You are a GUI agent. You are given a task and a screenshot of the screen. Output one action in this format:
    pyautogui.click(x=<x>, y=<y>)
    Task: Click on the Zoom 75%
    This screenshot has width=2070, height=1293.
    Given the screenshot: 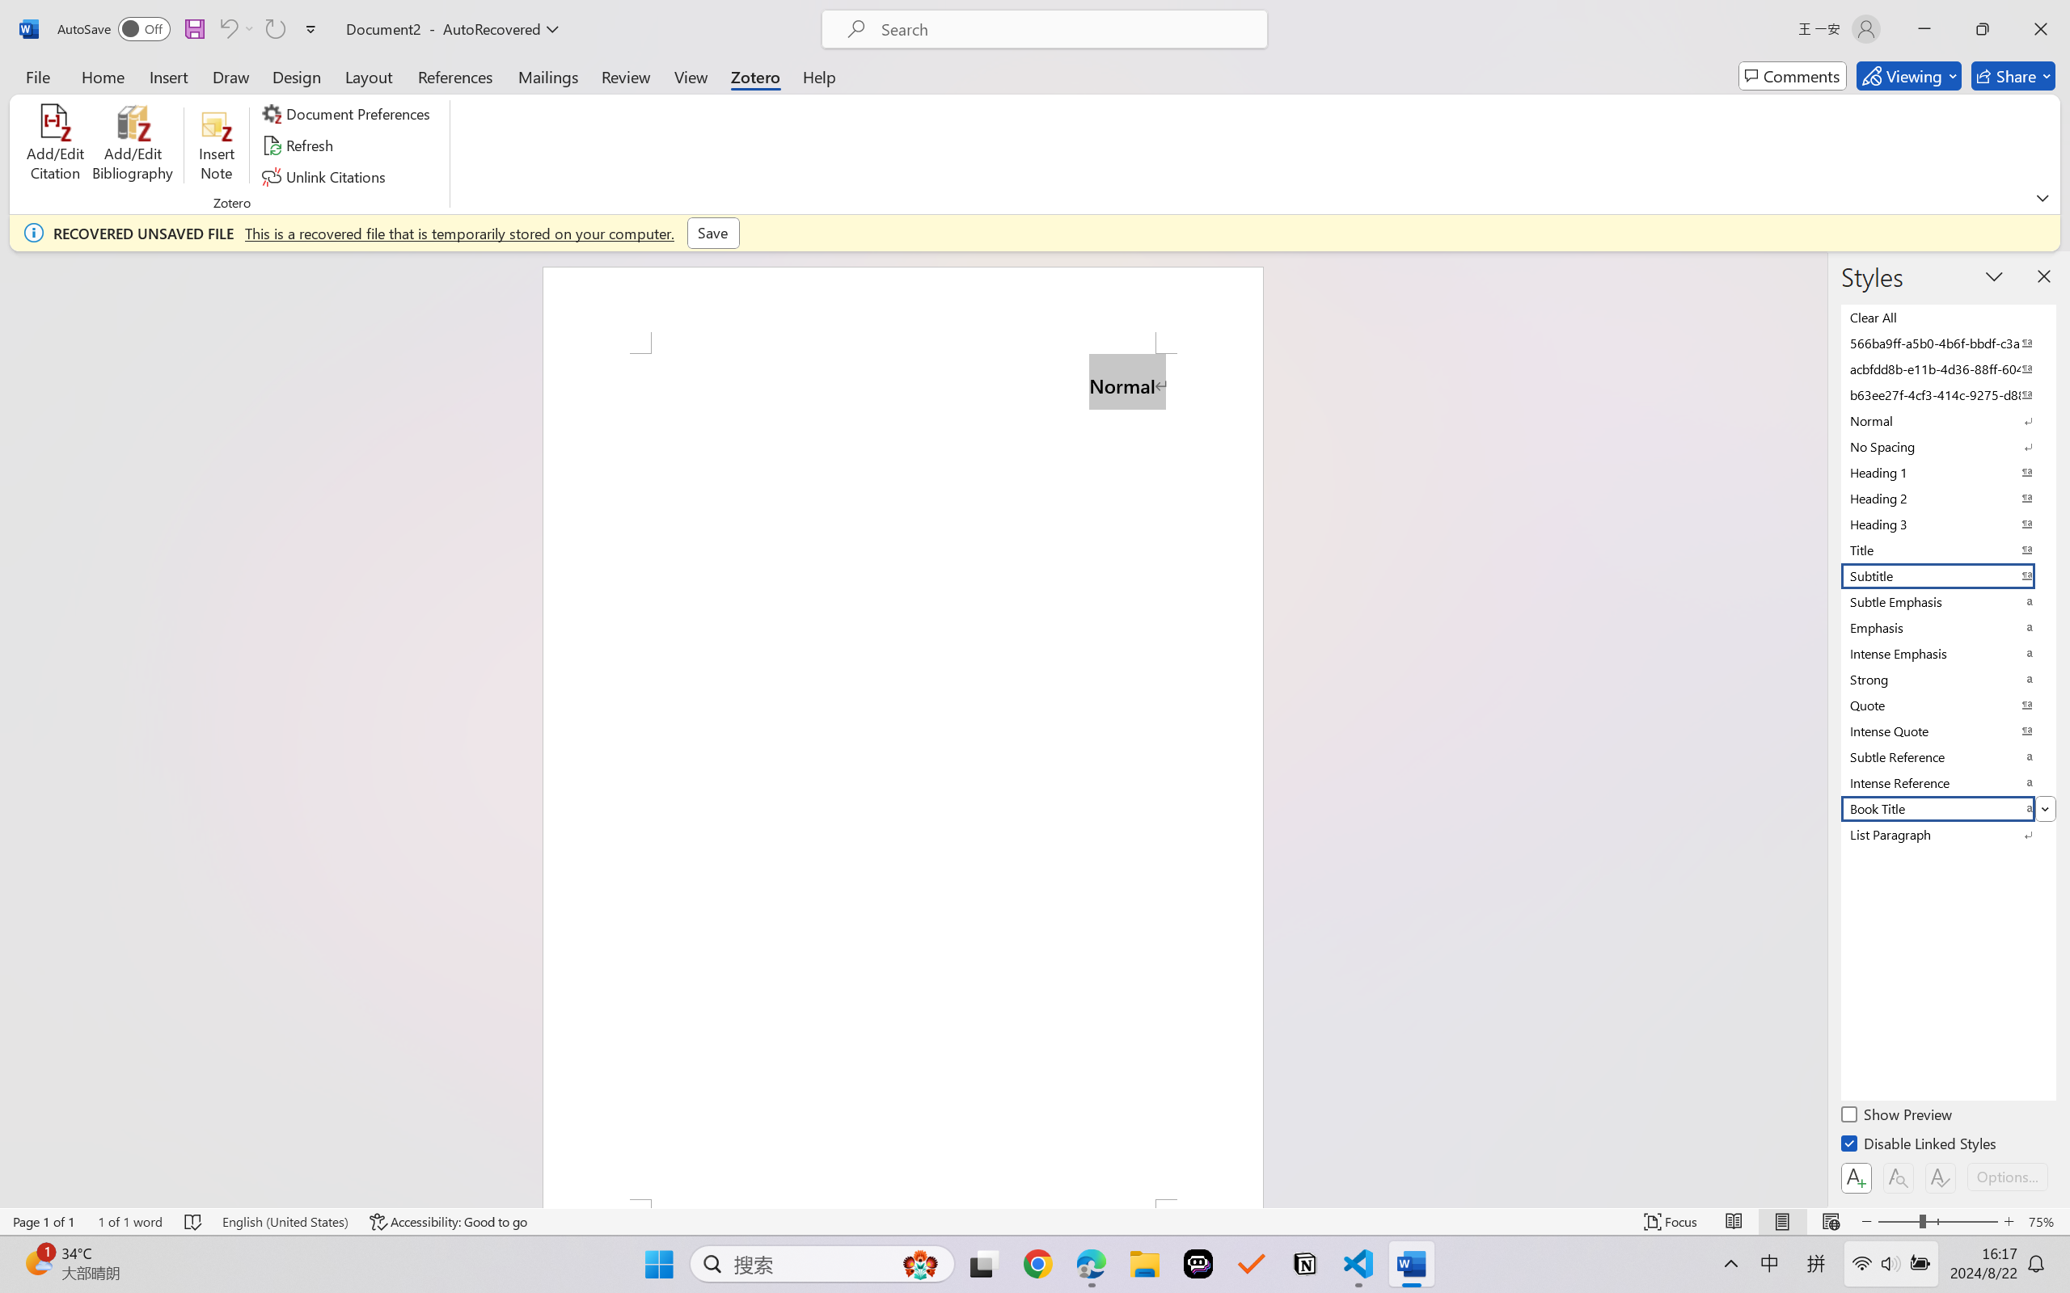 What is the action you would take?
    pyautogui.click(x=2045, y=1222)
    